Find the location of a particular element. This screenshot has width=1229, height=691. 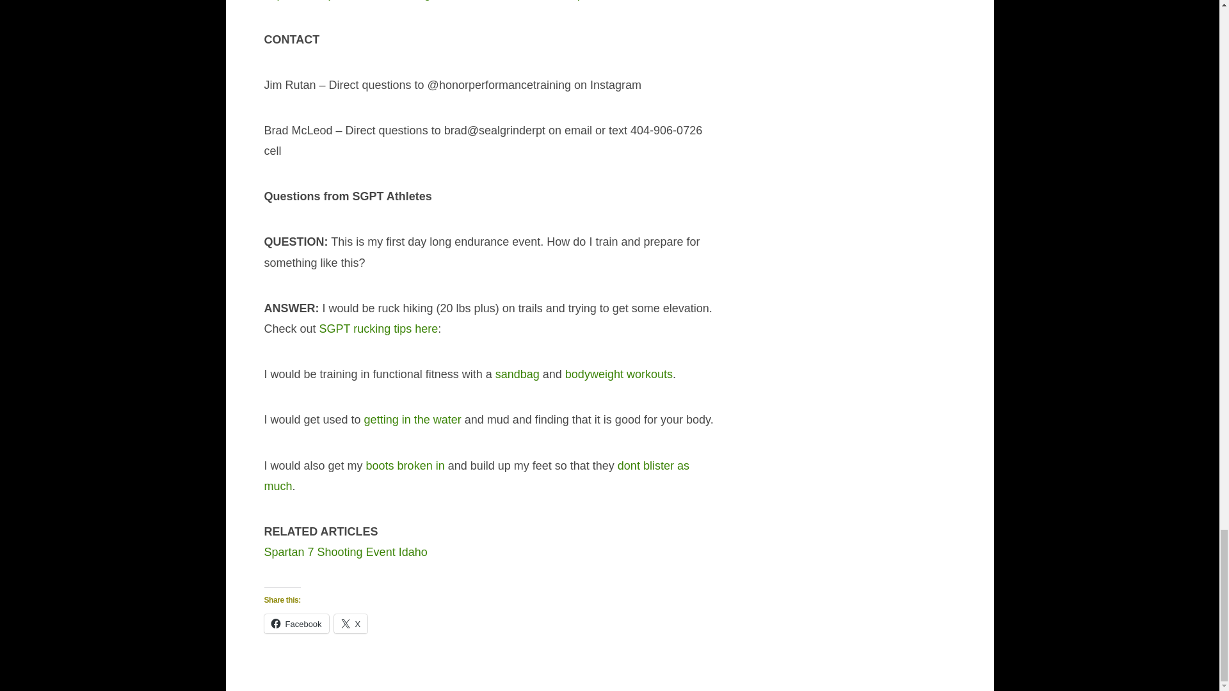

boots broken in is located at coordinates (406, 466).